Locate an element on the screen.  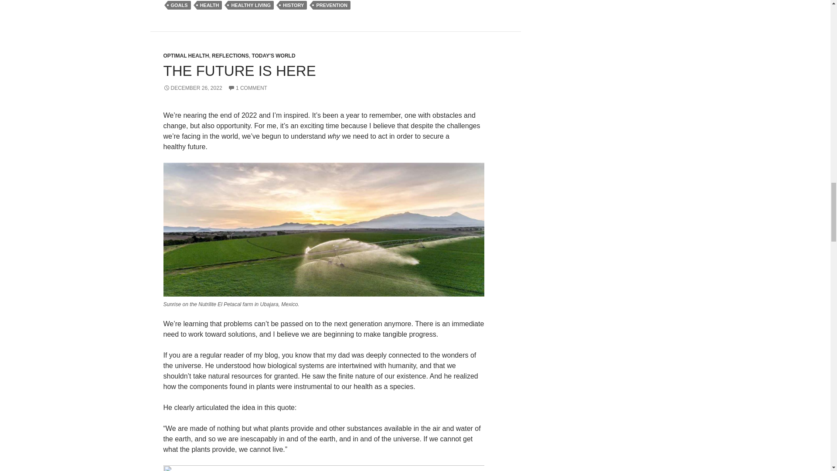
HEALTHY LIVING is located at coordinates (250, 5).